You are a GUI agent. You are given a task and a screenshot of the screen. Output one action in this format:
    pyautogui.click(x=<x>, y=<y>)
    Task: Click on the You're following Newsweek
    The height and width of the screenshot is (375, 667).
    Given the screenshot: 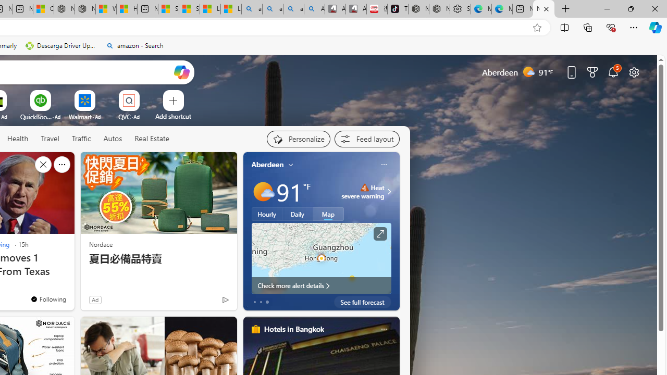 What is the action you would take?
    pyautogui.click(x=48, y=298)
    